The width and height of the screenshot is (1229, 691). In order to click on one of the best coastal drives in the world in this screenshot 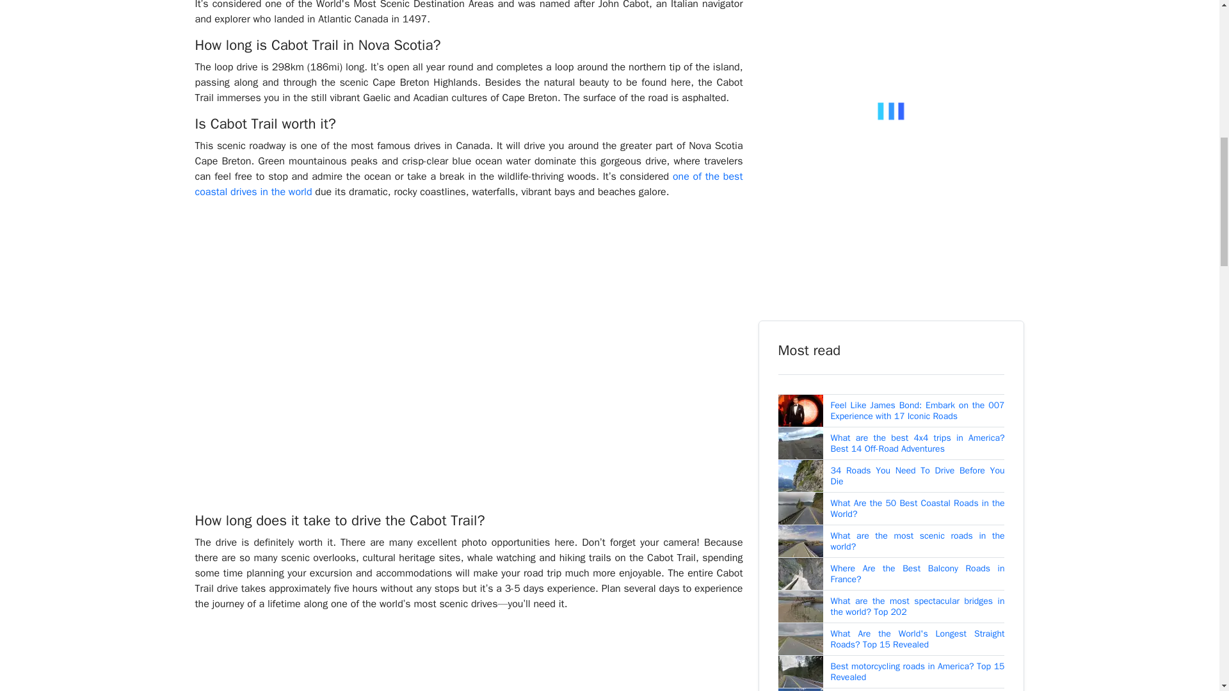, I will do `click(468, 184)`.